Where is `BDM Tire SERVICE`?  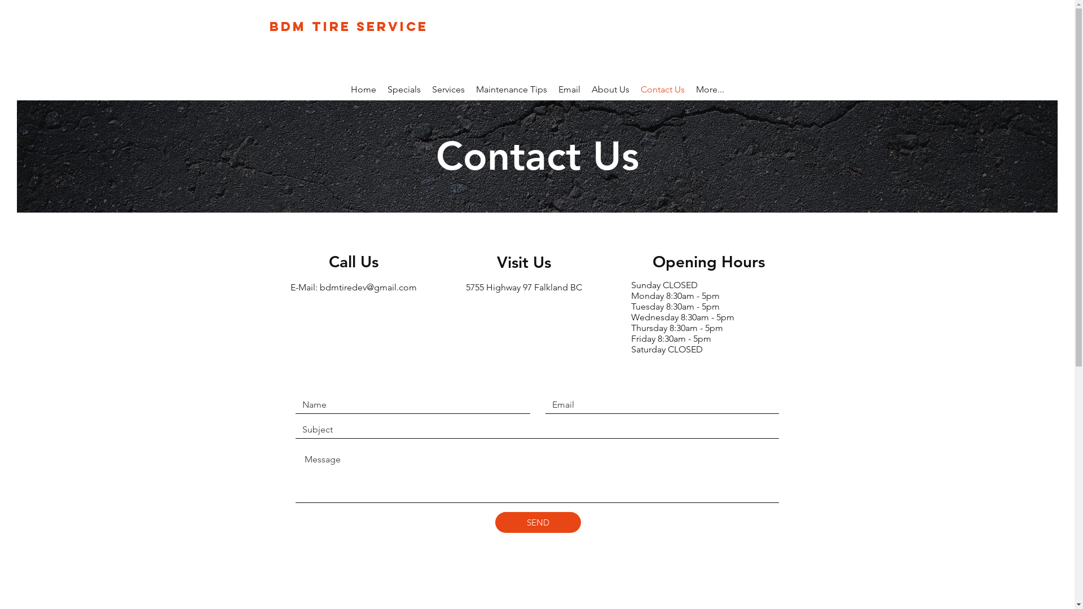 BDM Tire SERVICE is located at coordinates (349, 27).